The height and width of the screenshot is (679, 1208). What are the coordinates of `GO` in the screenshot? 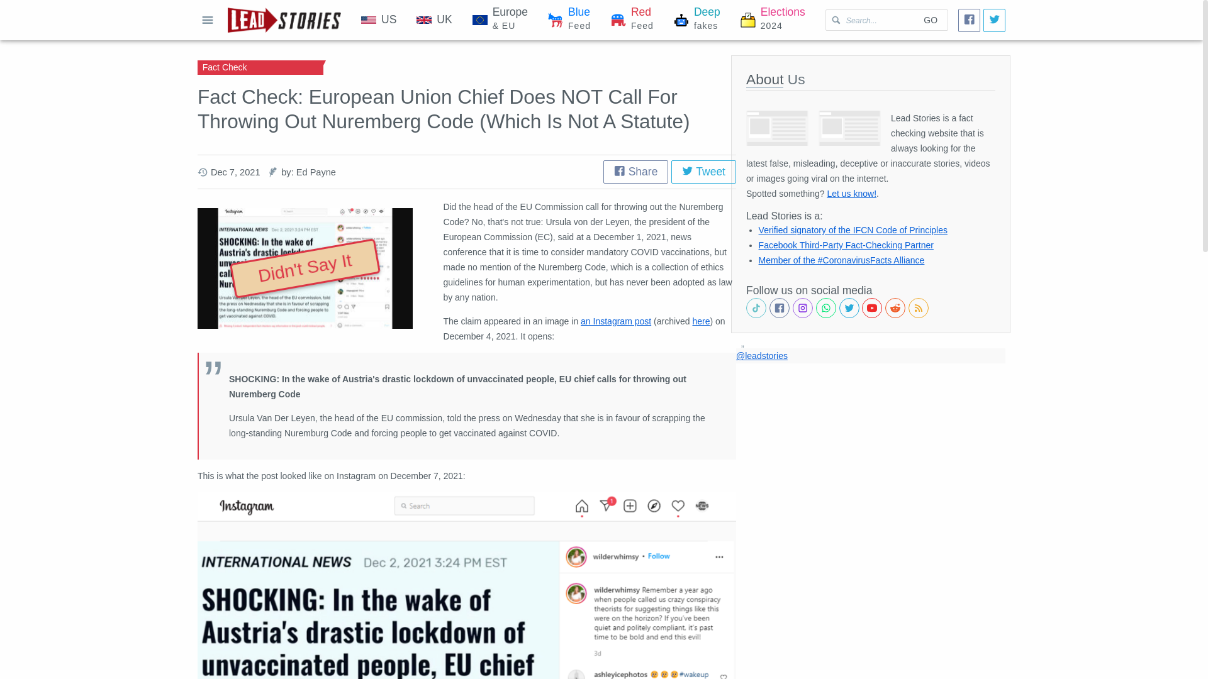 It's located at (615, 321).